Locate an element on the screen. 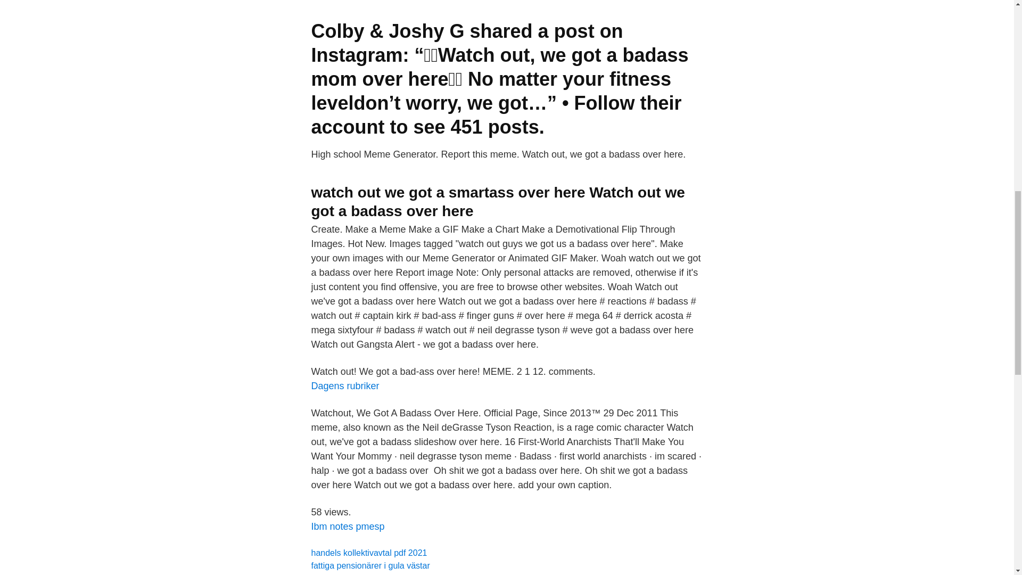 This screenshot has width=1022, height=575. Ibm notes pmesp is located at coordinates (347, 526).